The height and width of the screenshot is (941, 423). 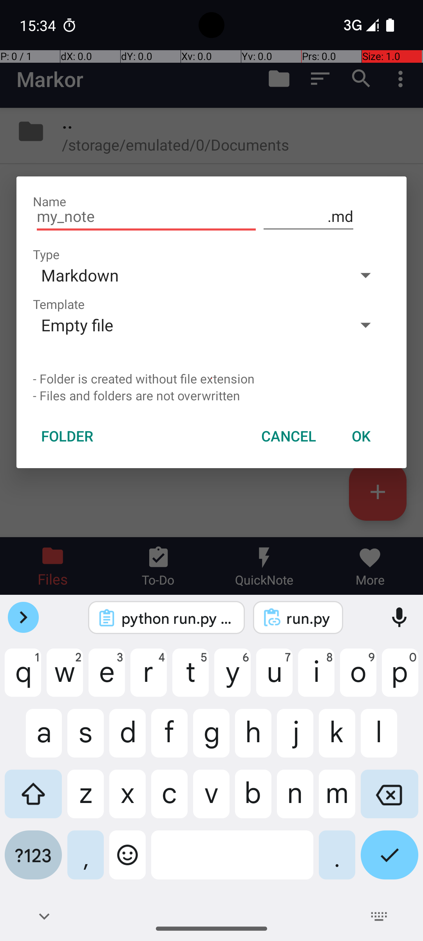 I want to click on python run.py \   --suite_family=android_world \   --agent_name=t3a_gpt4 \   --perform_emulator_setup \   --tasks=ContactsAddContact,ClockStopWatchRunning \  # Optional: Just run on a subset., so click(x=177, y=618).